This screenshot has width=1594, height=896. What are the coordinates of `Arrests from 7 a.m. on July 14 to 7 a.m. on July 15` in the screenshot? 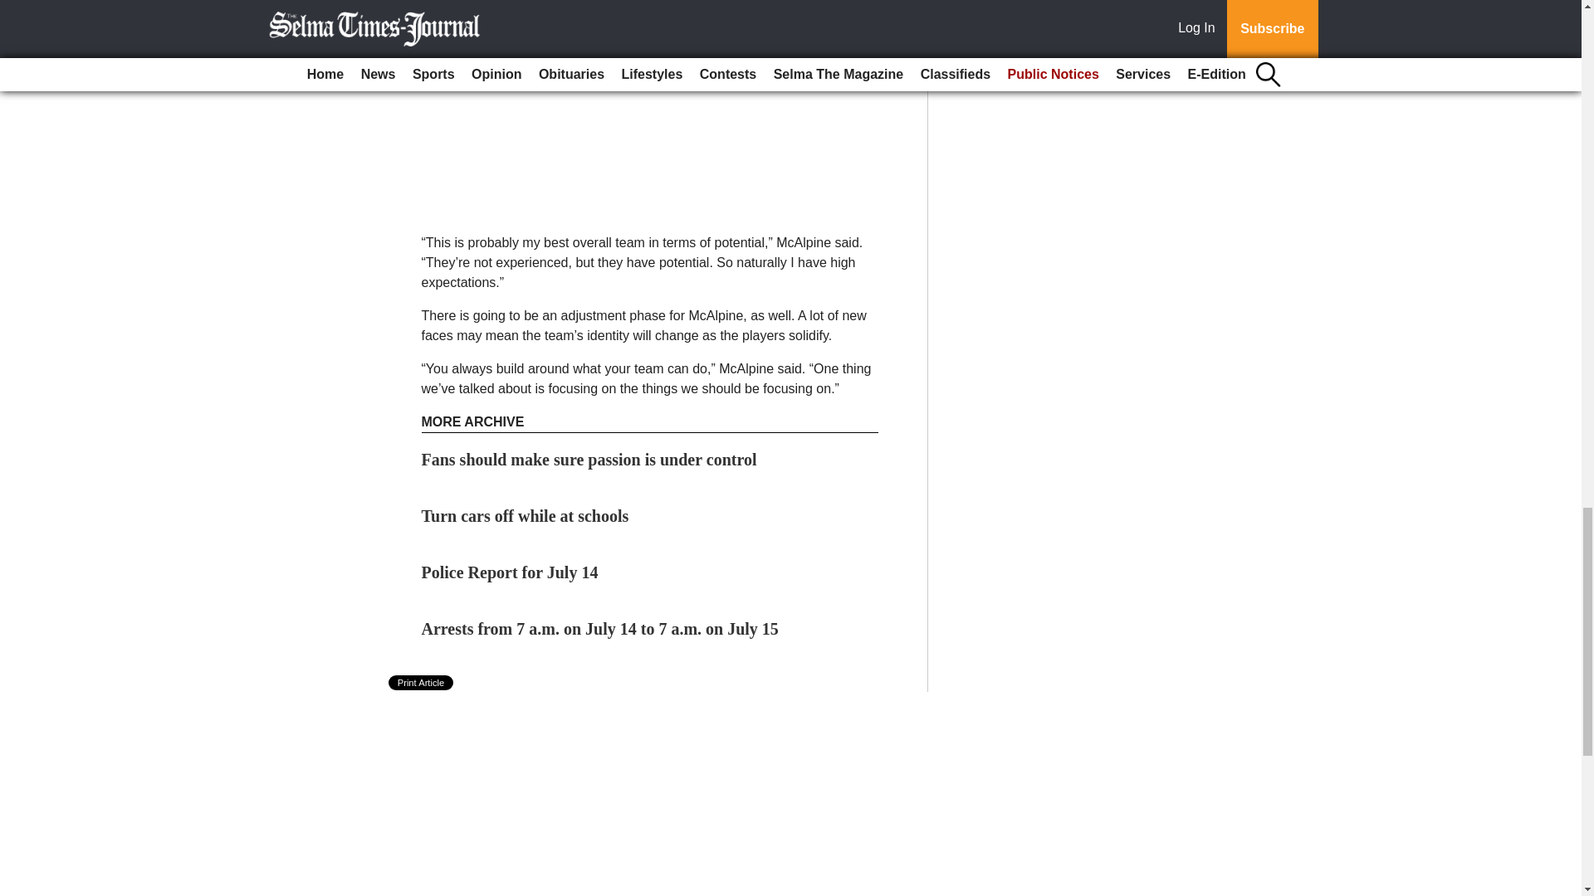 It's located at (600, 629).